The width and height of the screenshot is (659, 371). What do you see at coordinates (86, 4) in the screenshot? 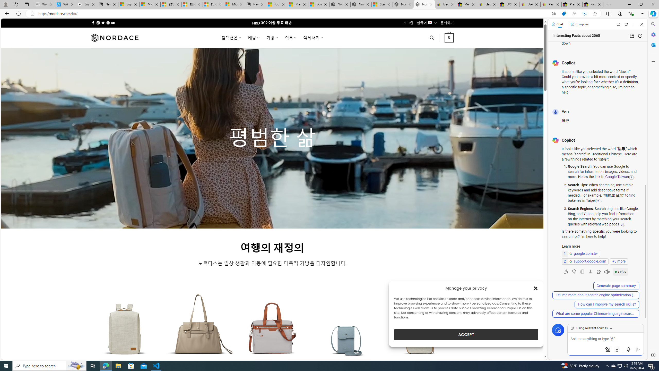
I see `Buy iPad - Apple` at bounding box center [86, 4].